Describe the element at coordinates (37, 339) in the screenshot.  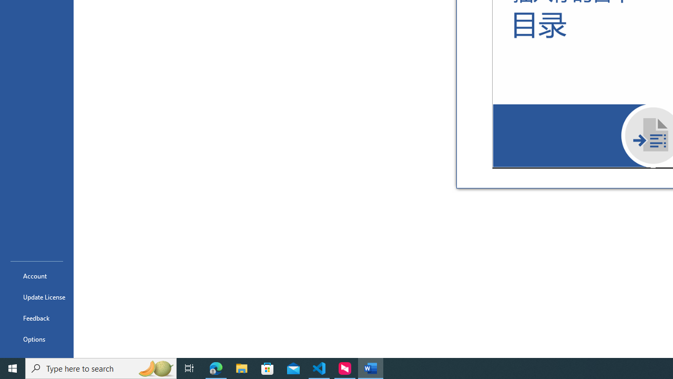
I see `Options` at that location.